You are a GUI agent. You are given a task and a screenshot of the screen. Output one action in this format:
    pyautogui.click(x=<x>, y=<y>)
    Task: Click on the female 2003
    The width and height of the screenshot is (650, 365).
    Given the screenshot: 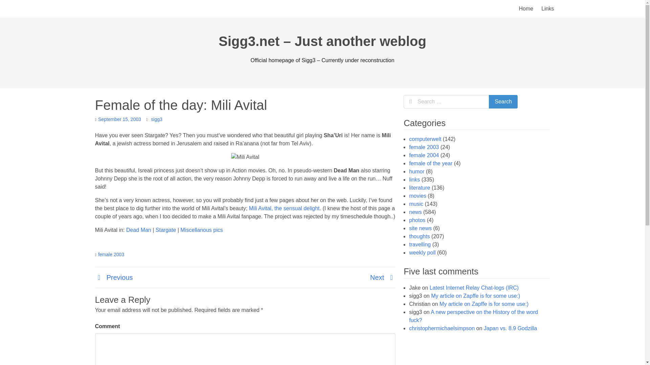 What is the action you would take?
    pyautogui.click(x=424, y=147)
    